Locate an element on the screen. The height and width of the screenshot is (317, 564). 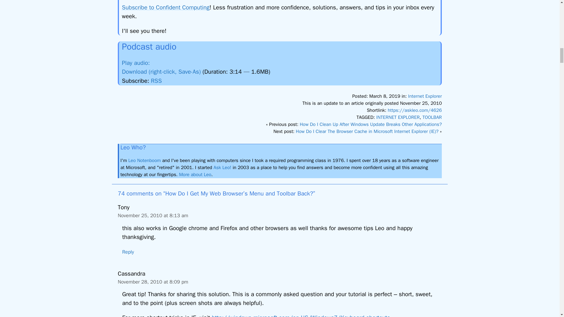
More about Leo is located at coordinates (195, 174).